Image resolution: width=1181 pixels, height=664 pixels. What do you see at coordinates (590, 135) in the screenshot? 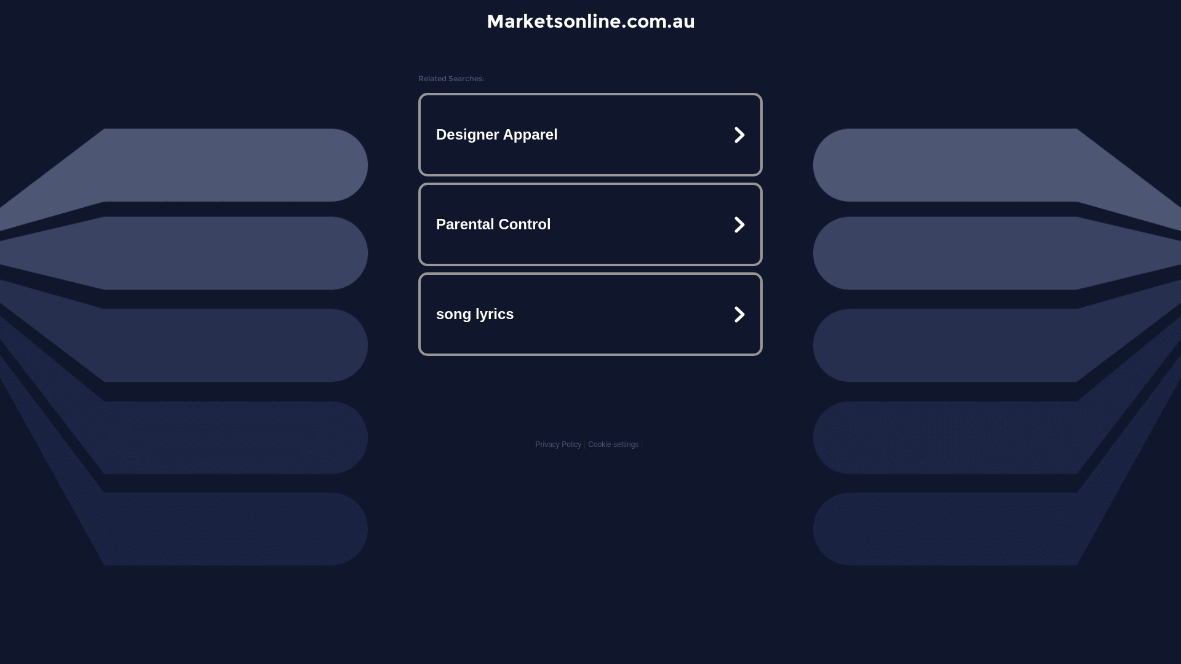
I see `Designer Apparel` at bounding box center [590, 135].